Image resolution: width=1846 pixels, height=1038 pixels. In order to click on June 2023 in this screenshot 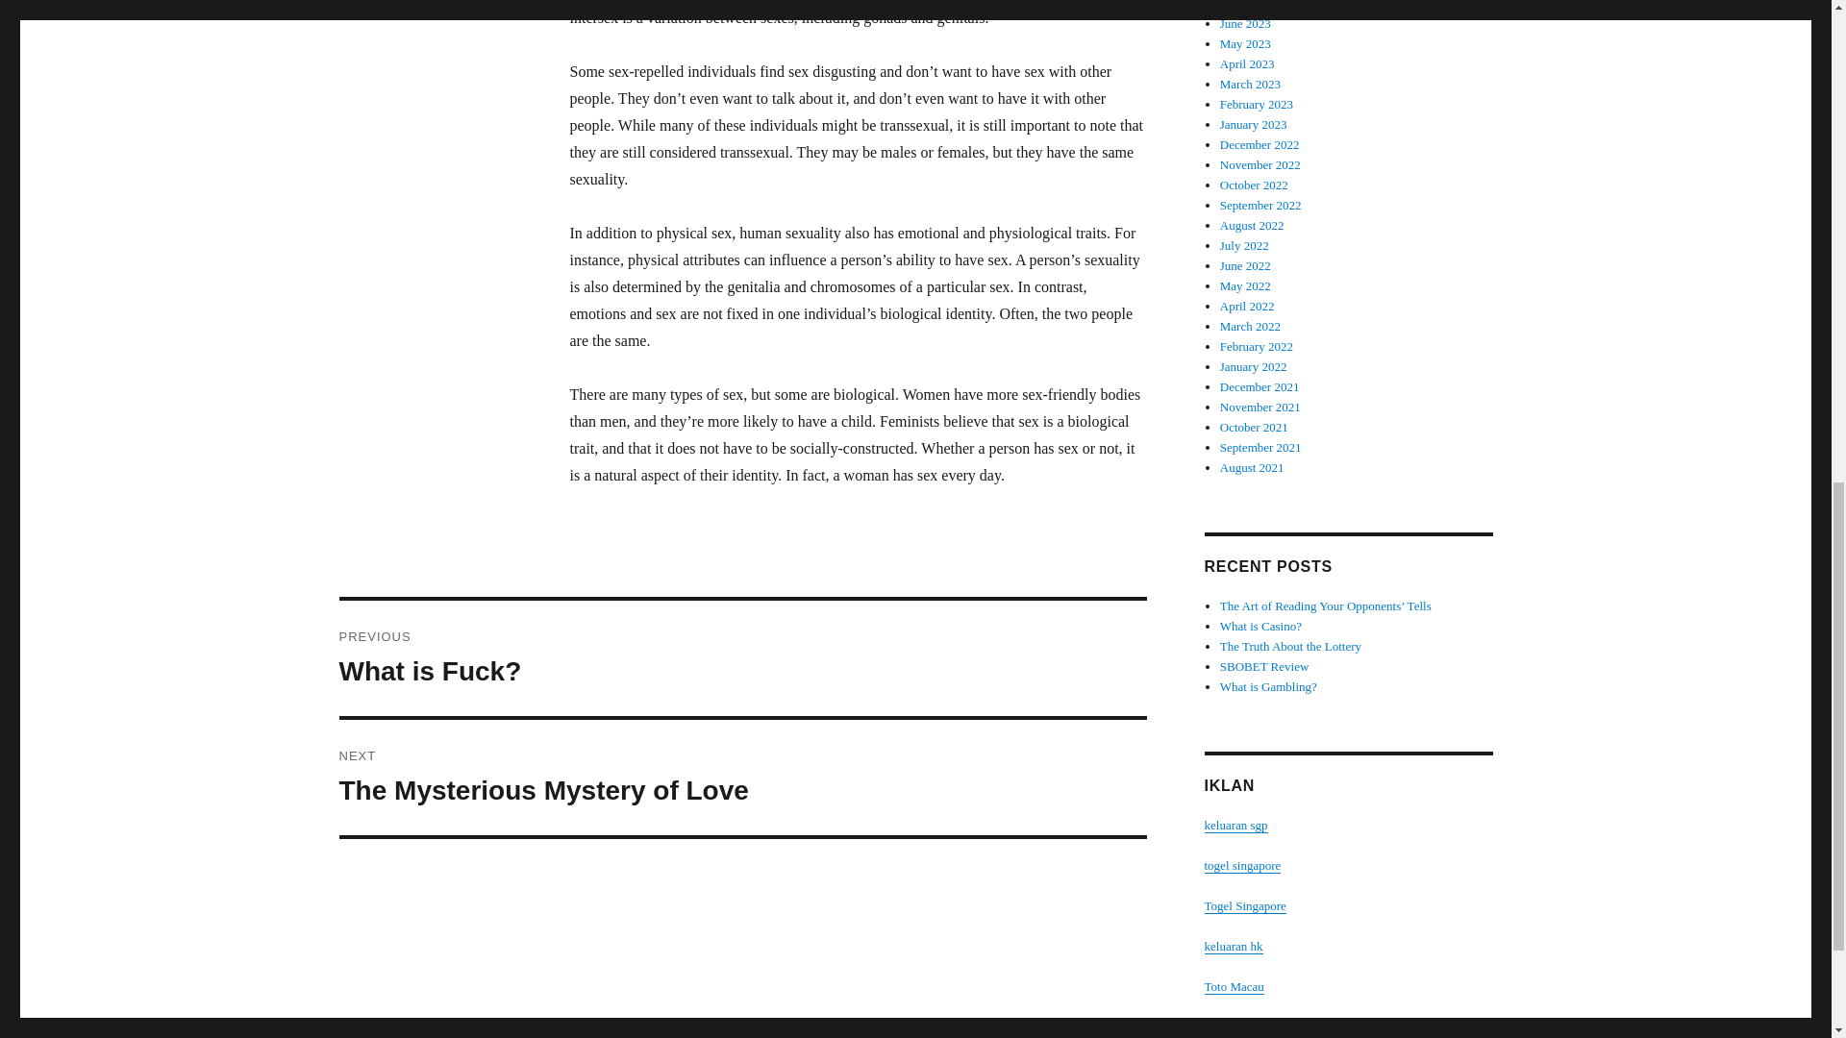, I will do `click(1252, 225)`.